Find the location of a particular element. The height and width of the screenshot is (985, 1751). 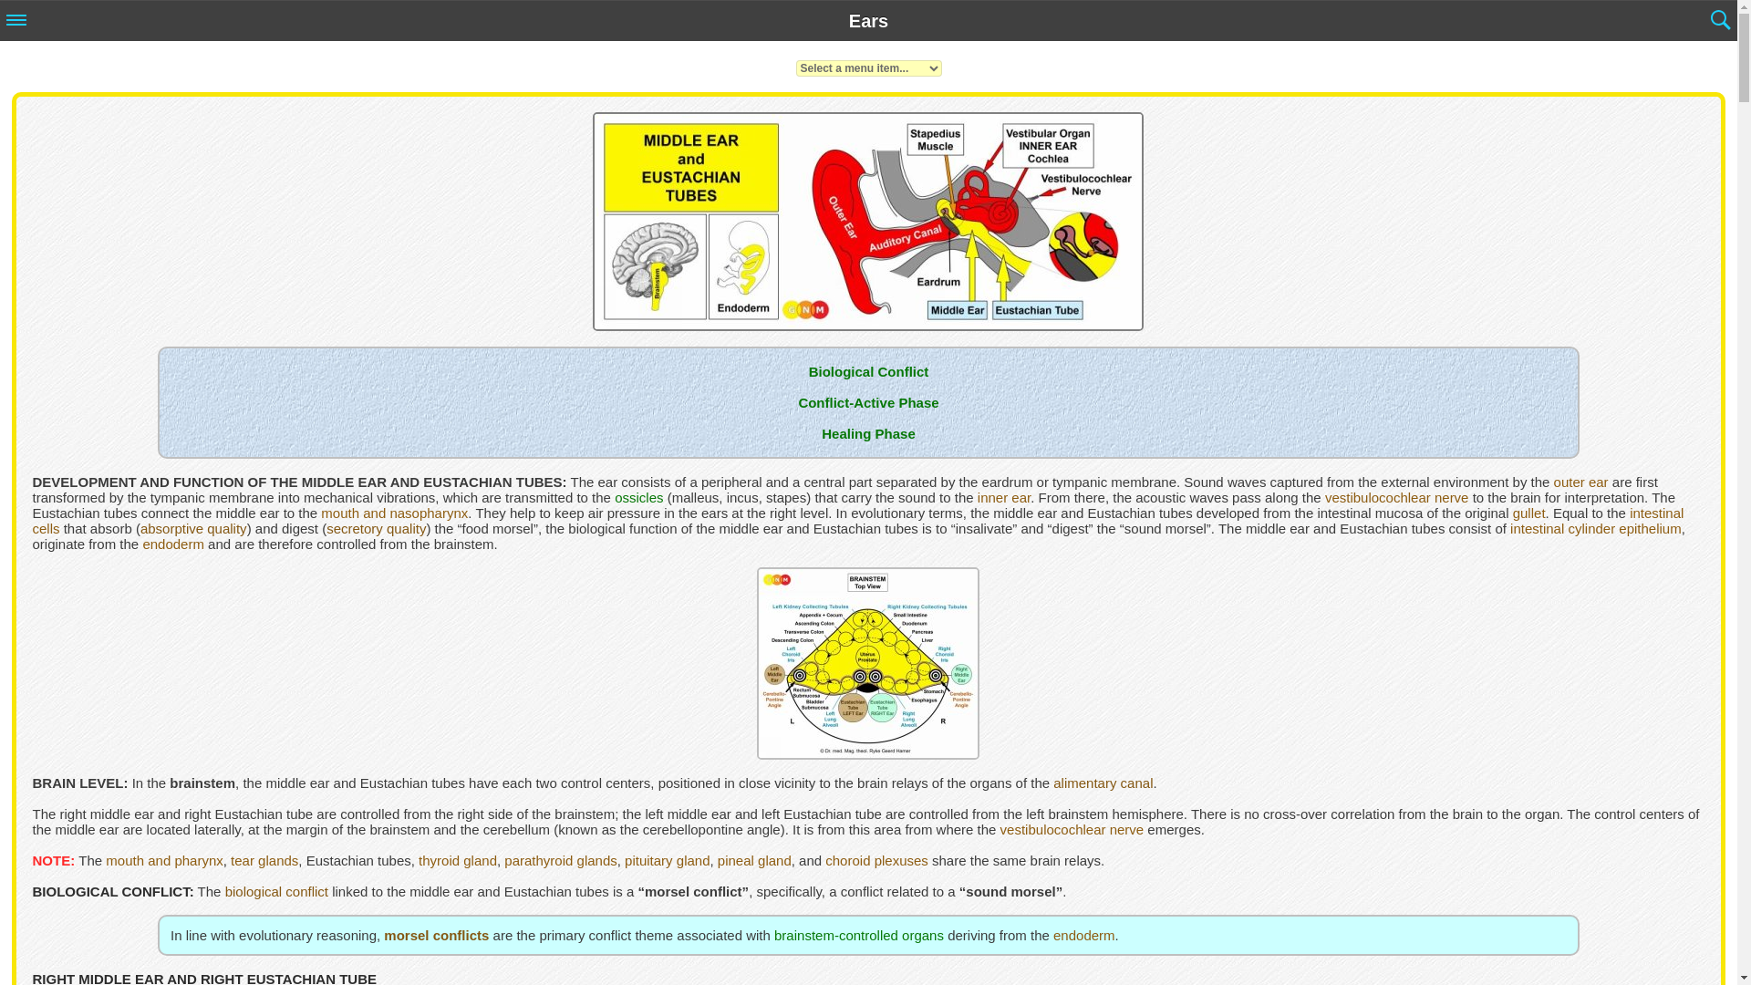

vestibulocochlear nerve is located at coordinates (1072, 829).